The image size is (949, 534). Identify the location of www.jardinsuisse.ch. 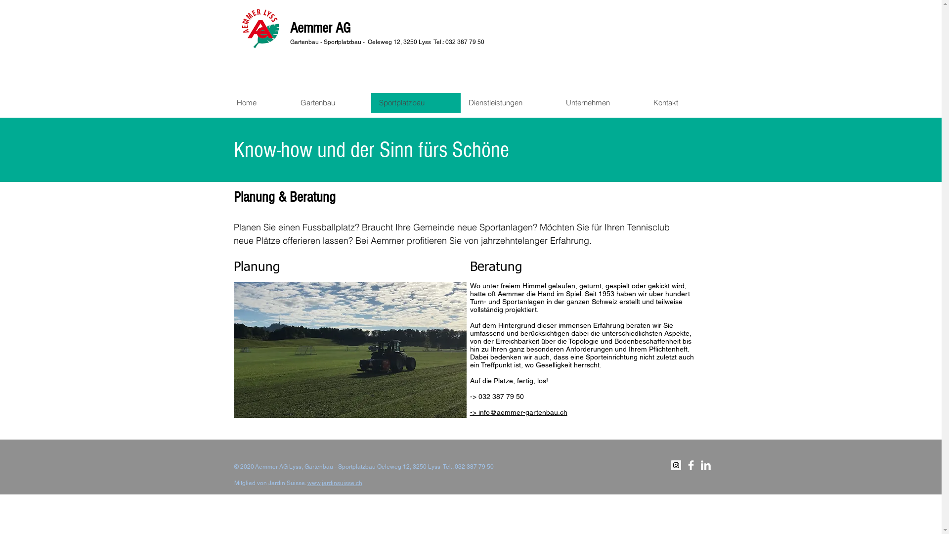
(335, 483).